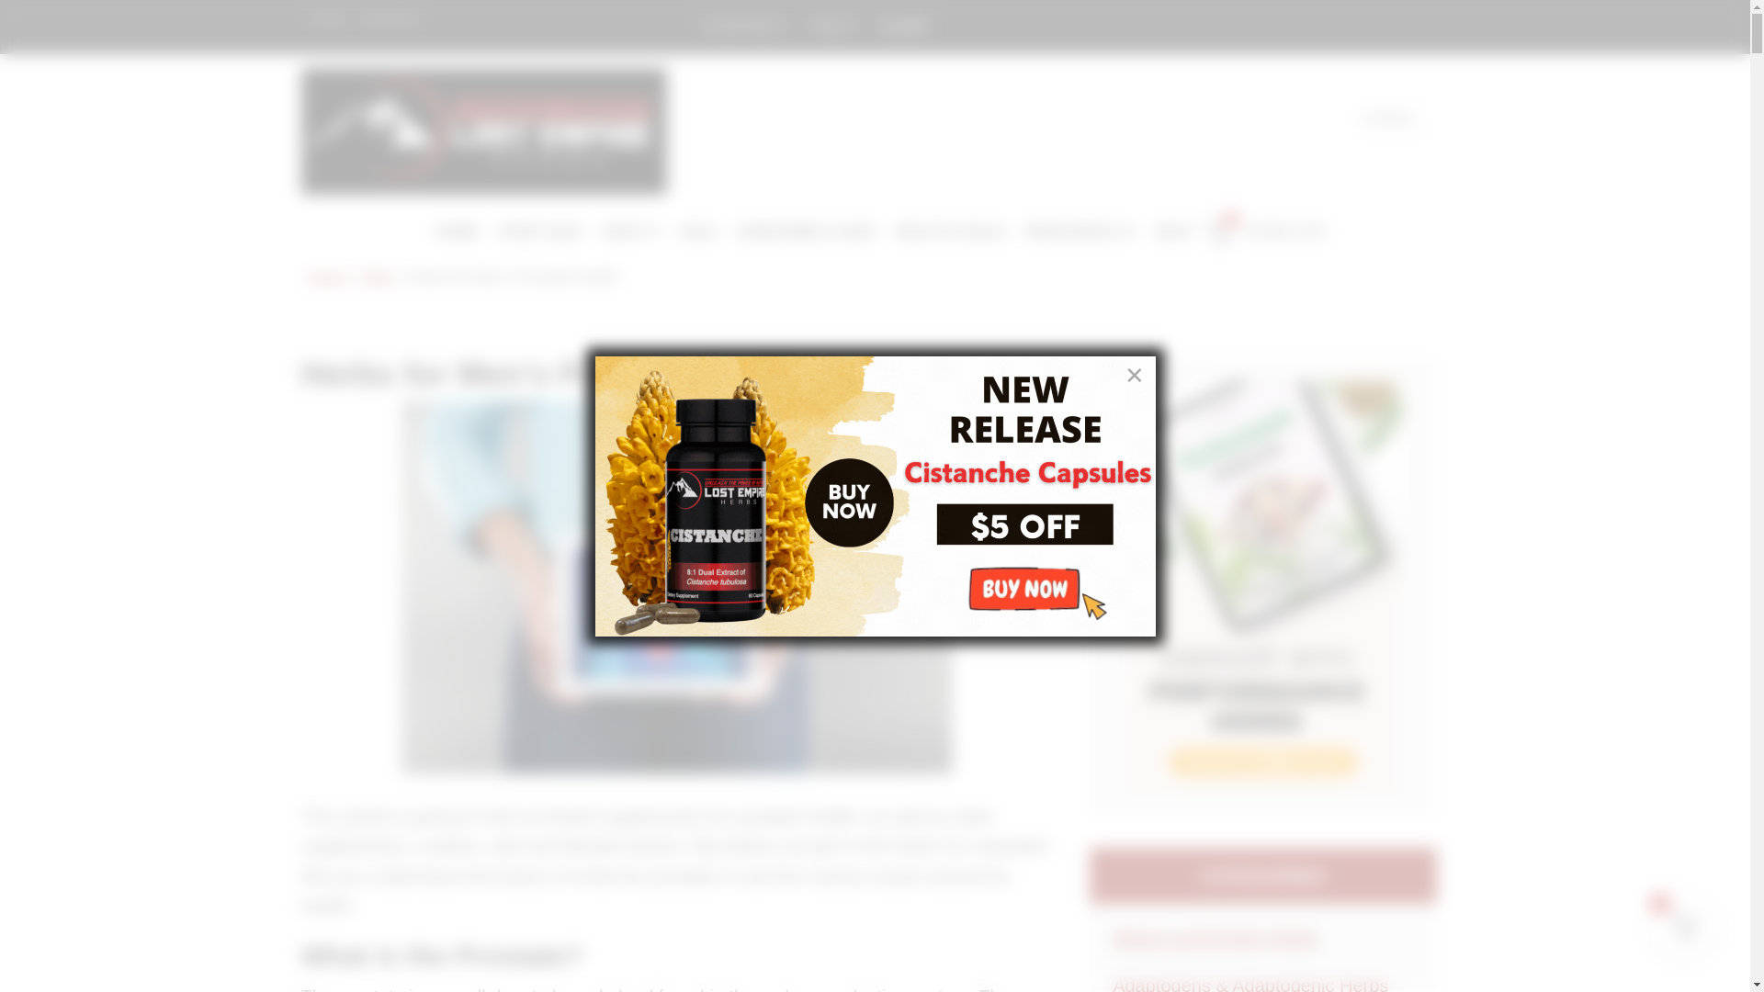 The width and height of the screenshot is (1764, 992). I want to click on Register, so click(391, 18).